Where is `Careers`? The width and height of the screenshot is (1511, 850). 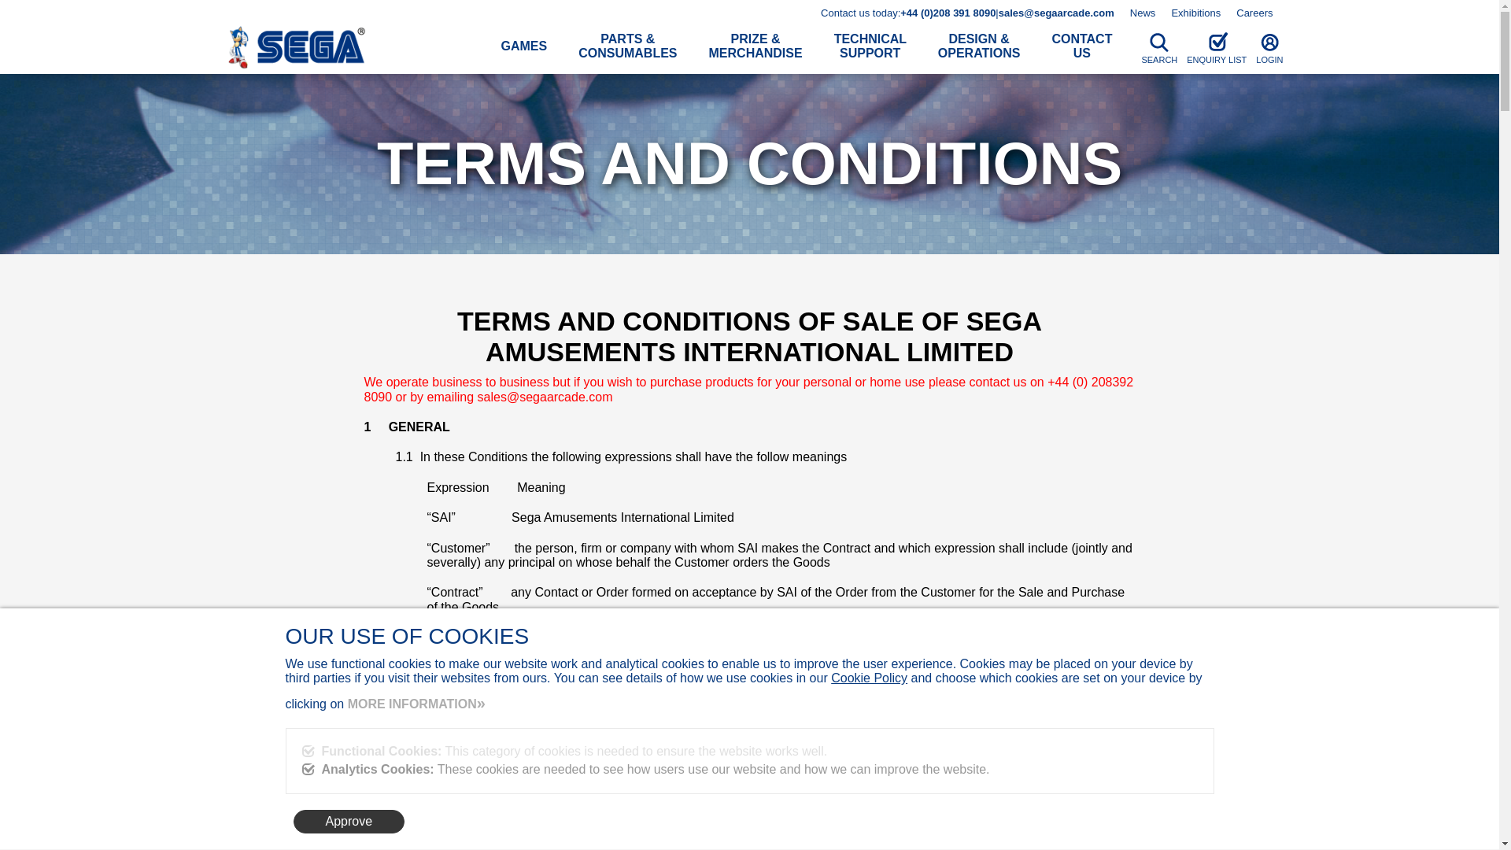
Careers is located at coordinates (1254, 13).